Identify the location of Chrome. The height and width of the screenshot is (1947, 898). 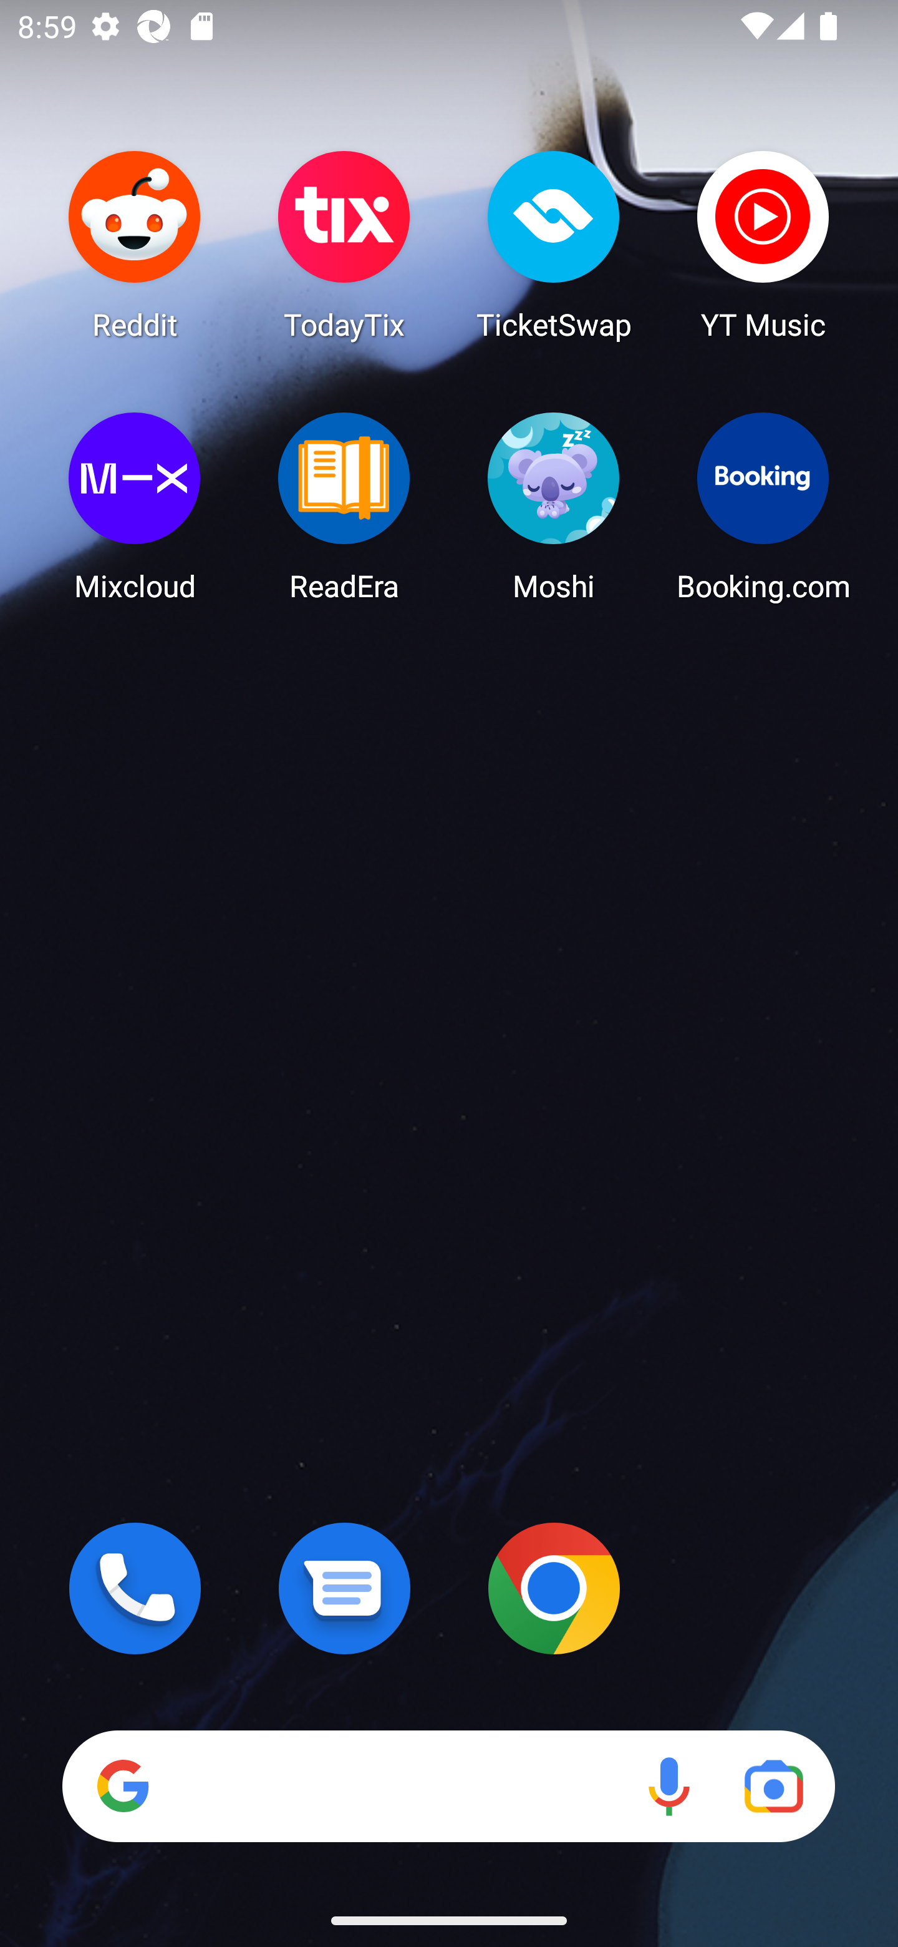
(554, 1588).